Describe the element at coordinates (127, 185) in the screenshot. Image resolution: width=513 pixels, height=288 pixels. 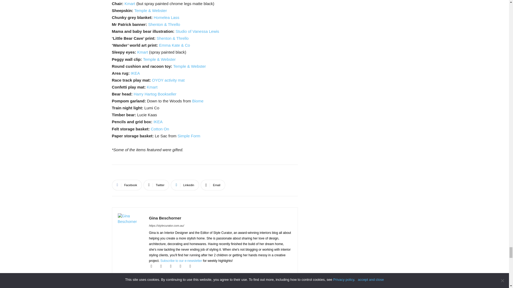
I see `Facebook` at that location.